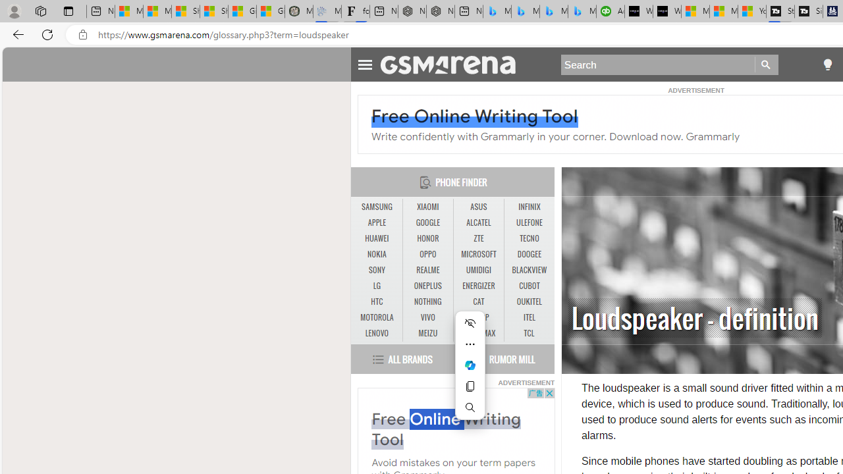  I want to click on CAT, so click(478, 302).